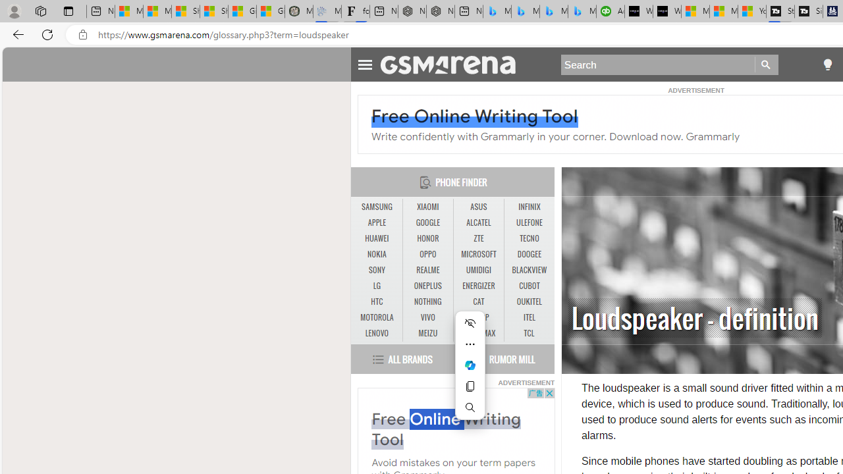  I want to click on CAT, so click(478, 302).